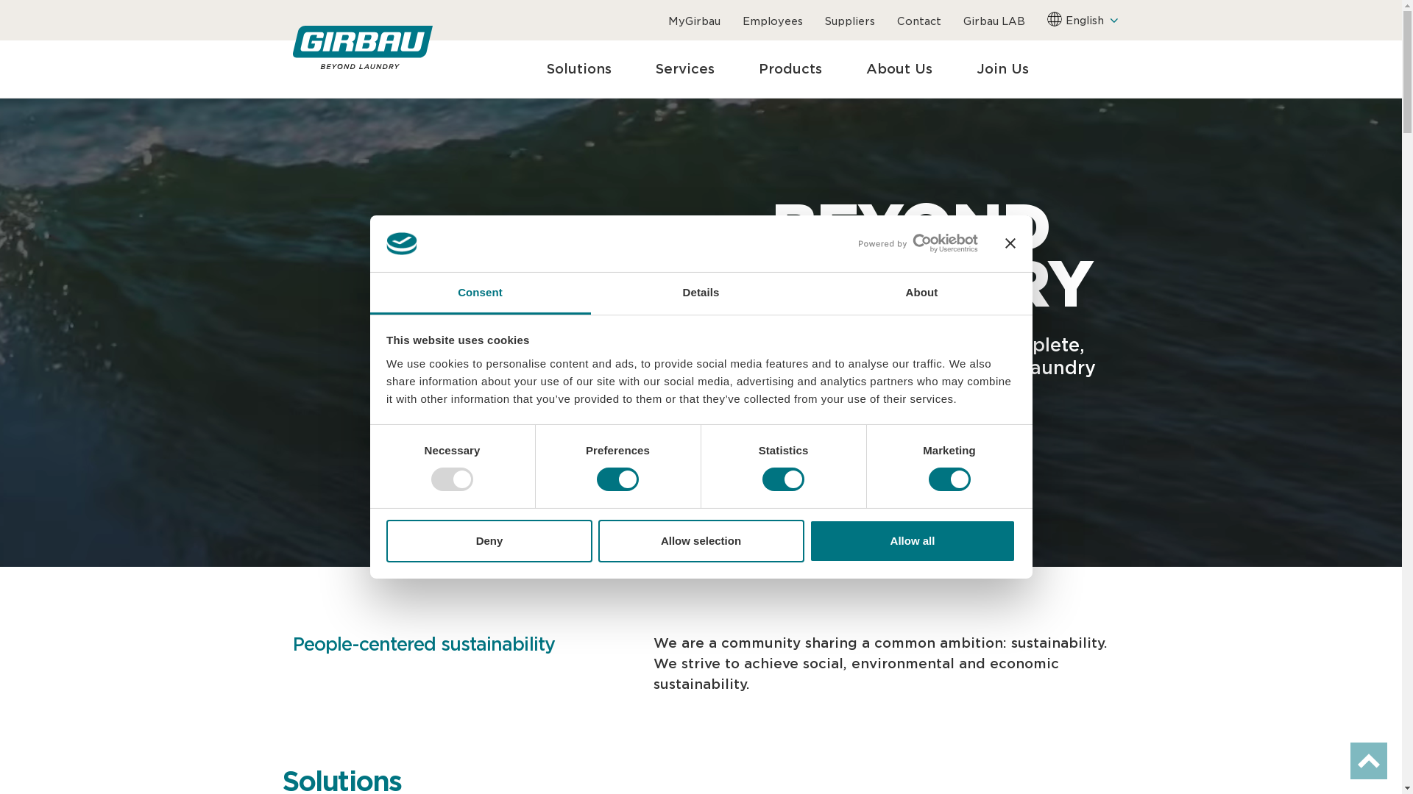  I want to click on Employees, so click(772, 21).